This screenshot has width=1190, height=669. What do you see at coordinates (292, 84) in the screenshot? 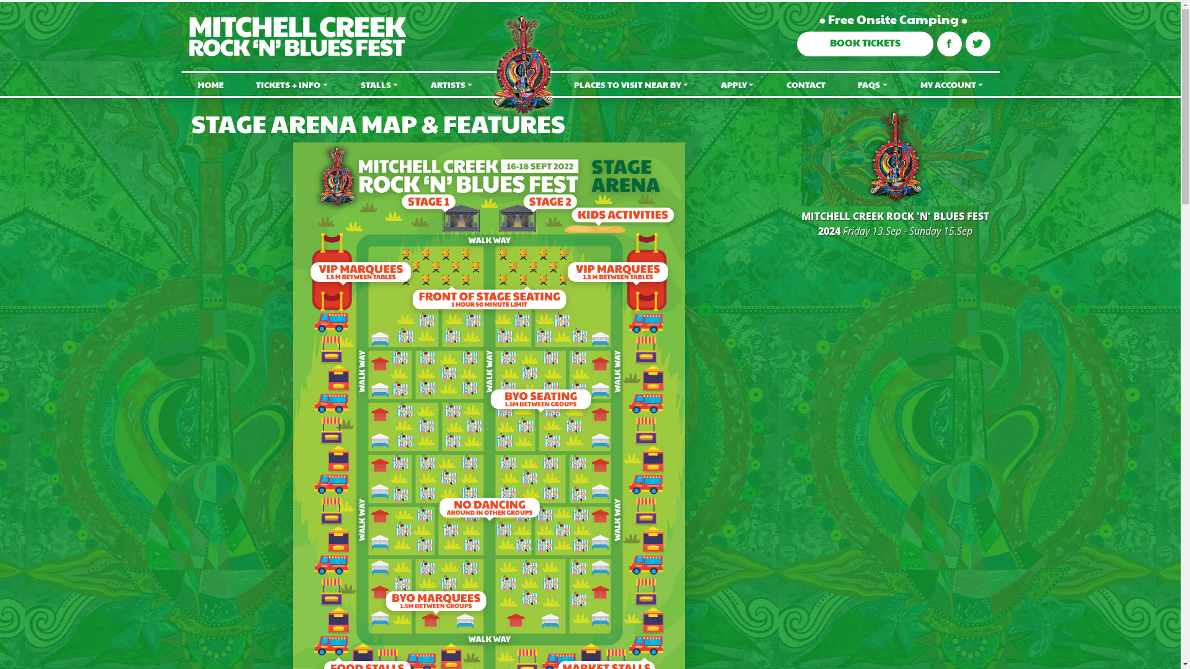
I see `TICKETS + INFO` at bounding box center [292, 84].